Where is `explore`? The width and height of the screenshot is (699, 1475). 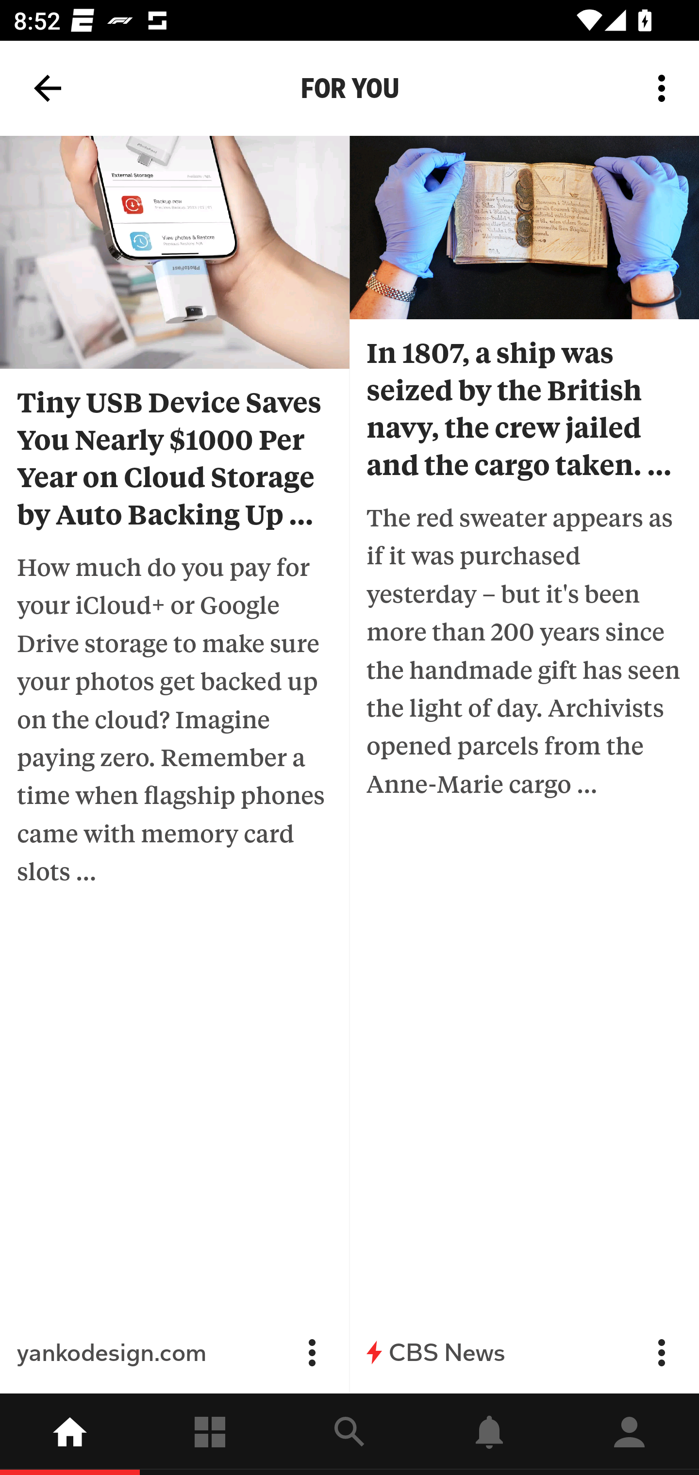
explore is located at coordinates (349, 1434).